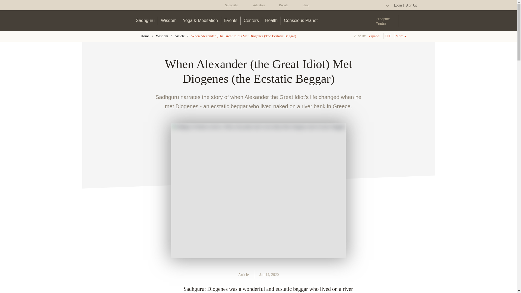 Image resolution: width=521 pixels, height=293 pixels. I want to click on Sign Up, so click(411, 5).